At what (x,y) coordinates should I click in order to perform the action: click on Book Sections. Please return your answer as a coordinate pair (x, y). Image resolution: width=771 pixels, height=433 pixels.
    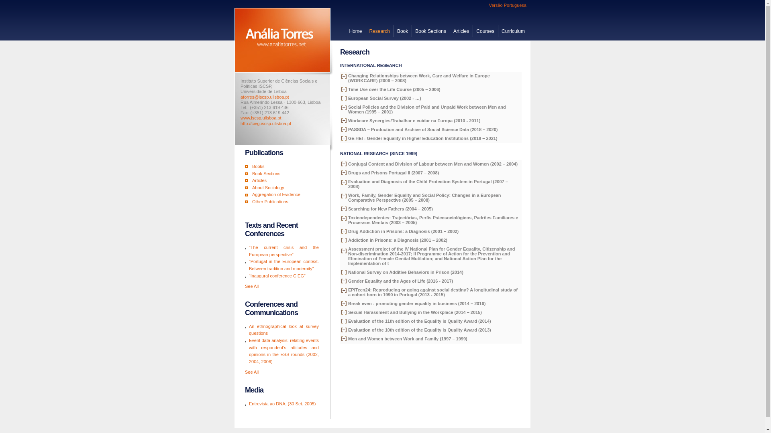
    Looking at the image, I should click on (430, 31).